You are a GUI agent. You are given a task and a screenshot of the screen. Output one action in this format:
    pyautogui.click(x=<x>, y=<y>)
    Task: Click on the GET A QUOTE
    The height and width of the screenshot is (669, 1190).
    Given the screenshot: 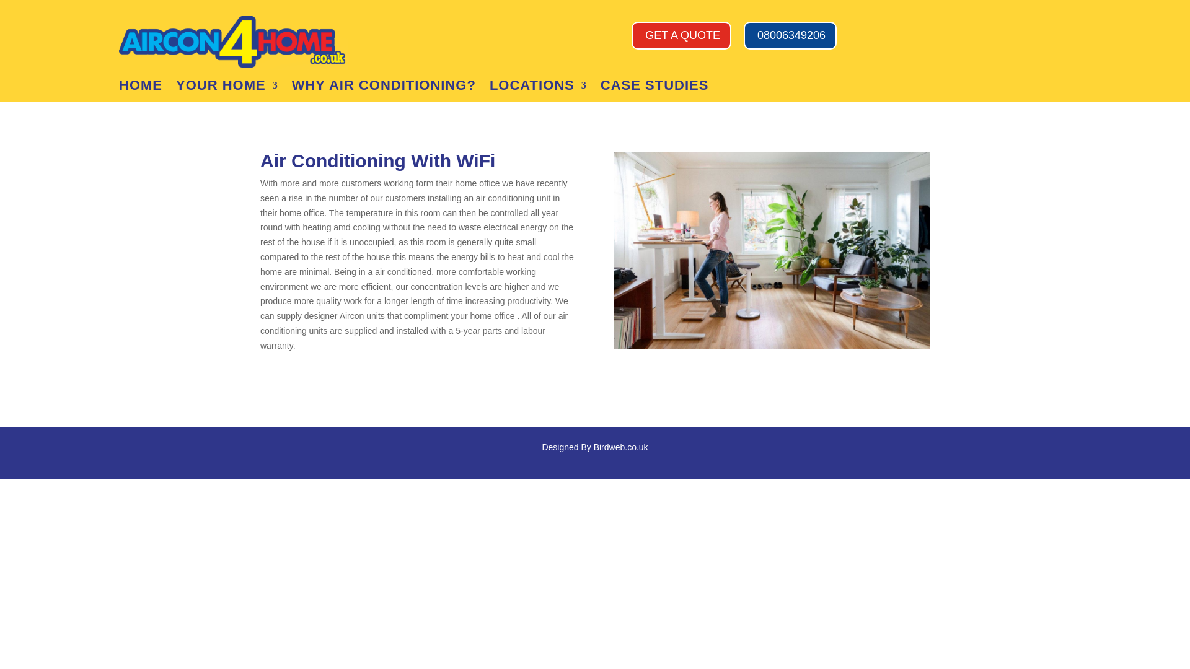 What is the action you would take?
    pyautogui.click(x=682, y=35)
    